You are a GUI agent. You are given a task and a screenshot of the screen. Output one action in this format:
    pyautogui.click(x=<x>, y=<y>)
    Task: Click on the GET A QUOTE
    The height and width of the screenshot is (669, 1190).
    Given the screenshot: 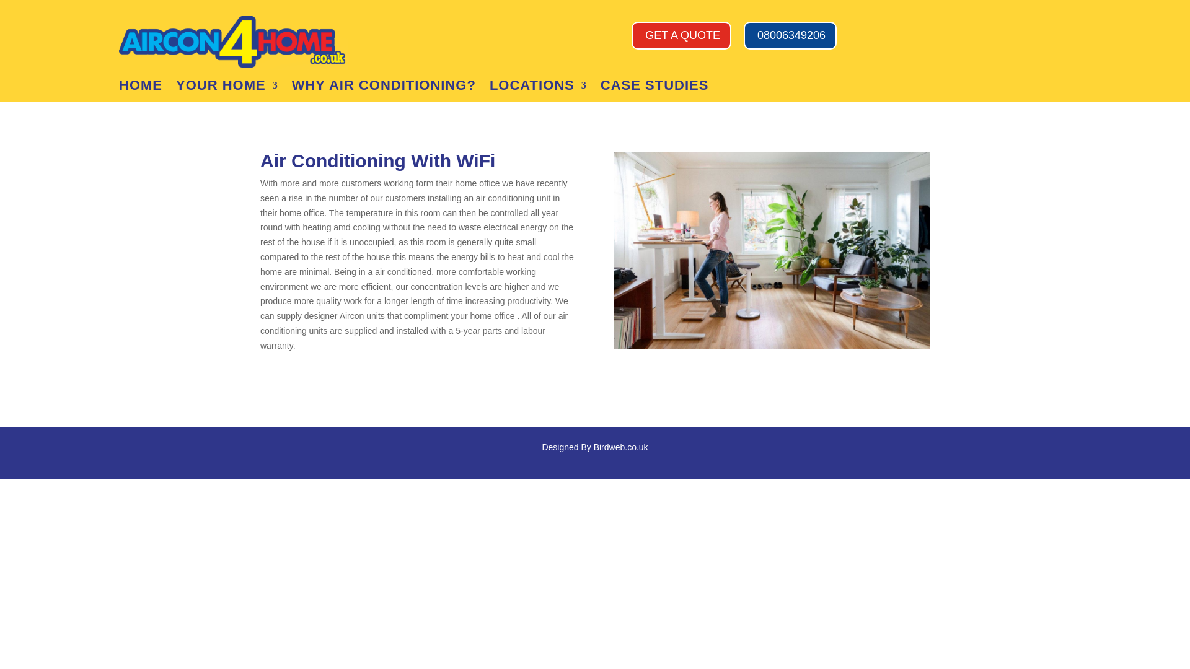 What is the action you would take?
    pyautogui.click(x=682, y=35)
    